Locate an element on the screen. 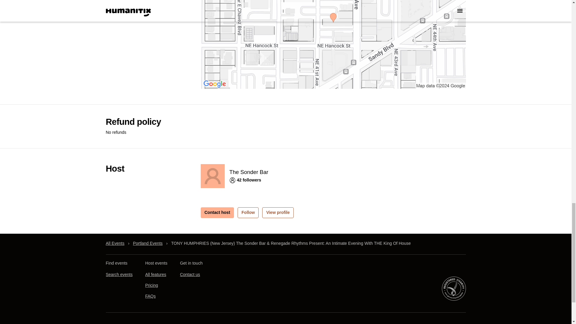 Image resolution: width=576 pixels, height=324 pixels. All features is located at coordinates (155, 274).